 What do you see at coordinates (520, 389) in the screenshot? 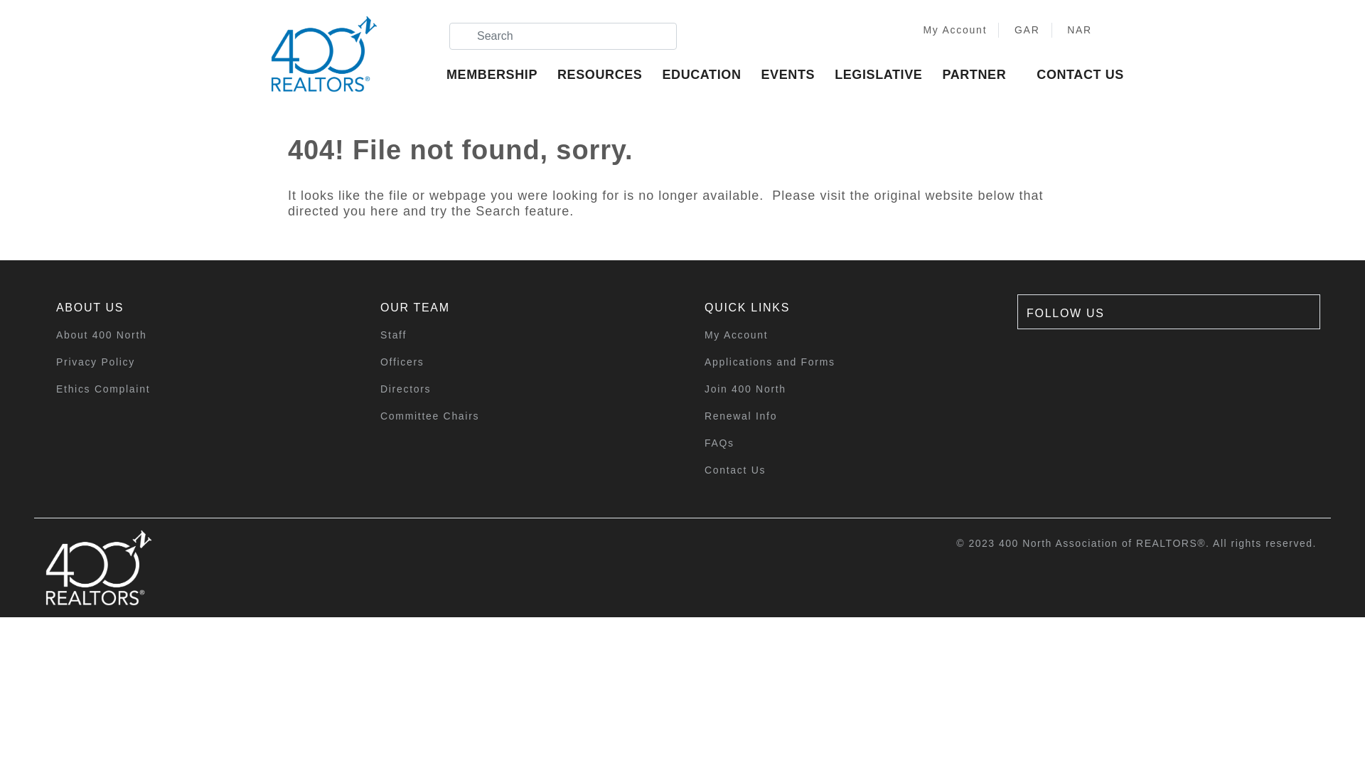
I see `Directors` at bounding box center [520, 389].